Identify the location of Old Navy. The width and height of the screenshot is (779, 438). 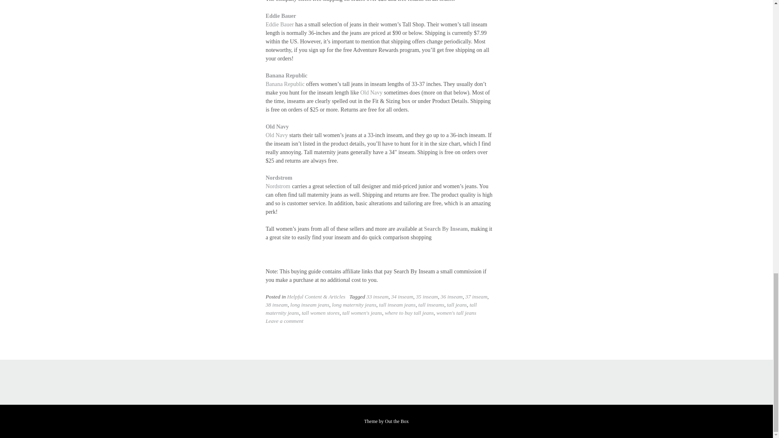
(277, 127).